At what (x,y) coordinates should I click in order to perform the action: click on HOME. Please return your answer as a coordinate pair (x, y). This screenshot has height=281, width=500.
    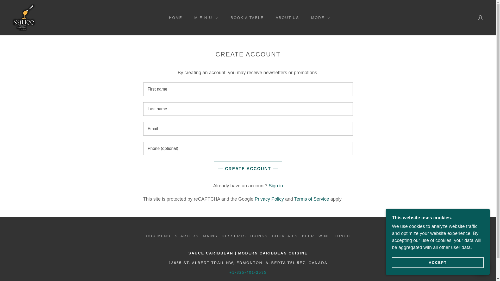
    Looking at the image, I should click on (174, 18).